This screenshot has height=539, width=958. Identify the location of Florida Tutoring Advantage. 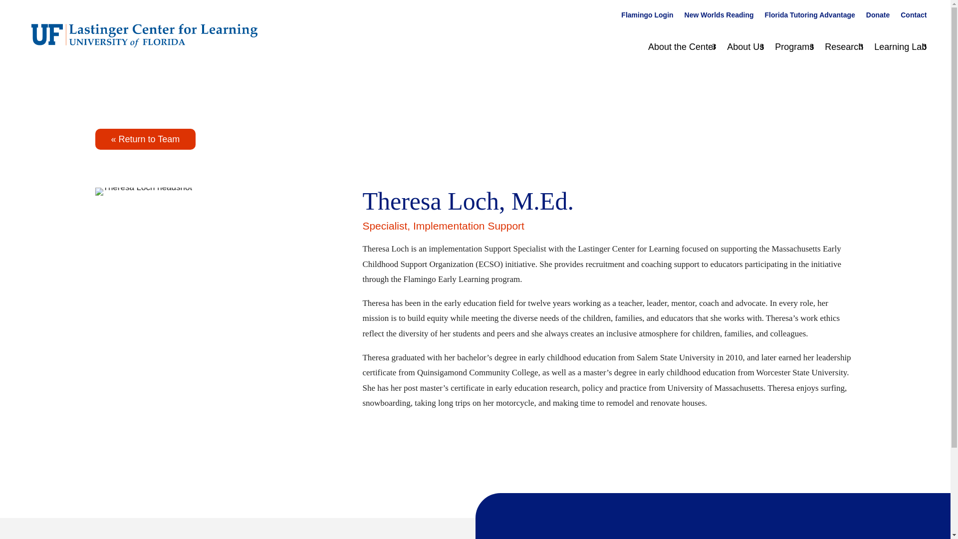
(810, 17).